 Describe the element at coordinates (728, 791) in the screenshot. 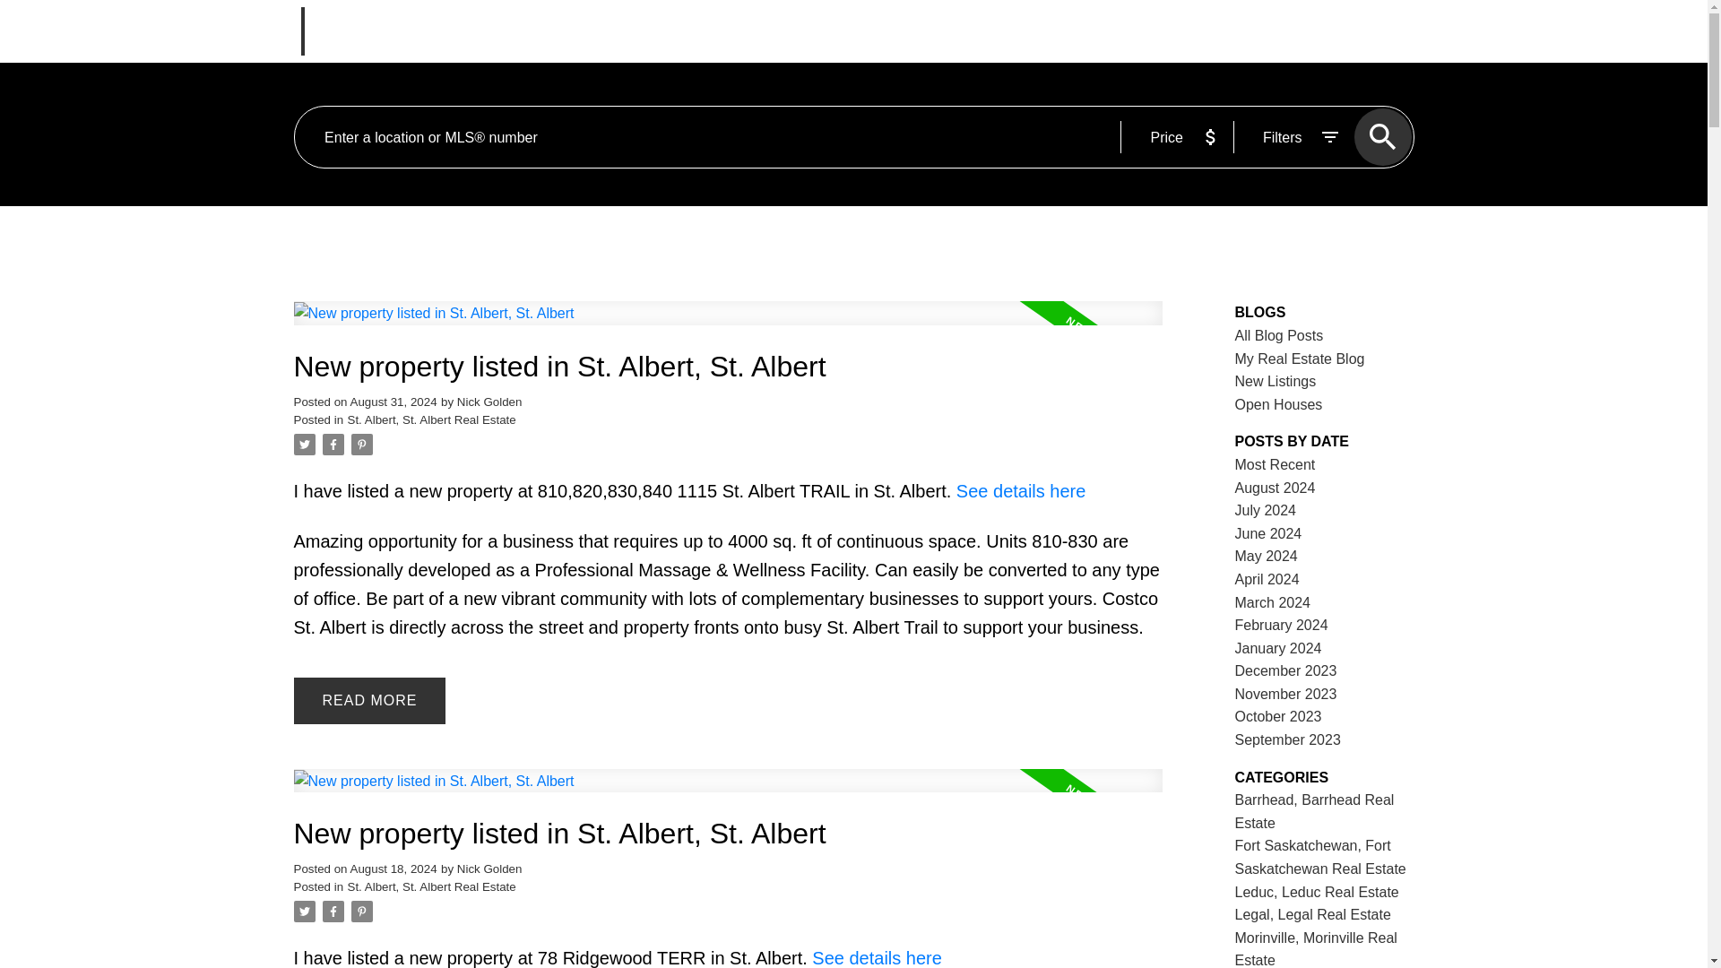

I see `Read full post` at that location.